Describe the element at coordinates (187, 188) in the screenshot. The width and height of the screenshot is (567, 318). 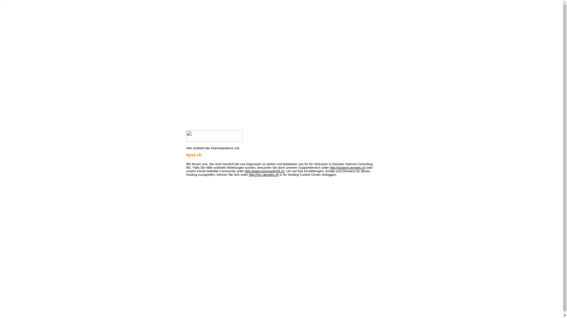
I see ` ` at that location.